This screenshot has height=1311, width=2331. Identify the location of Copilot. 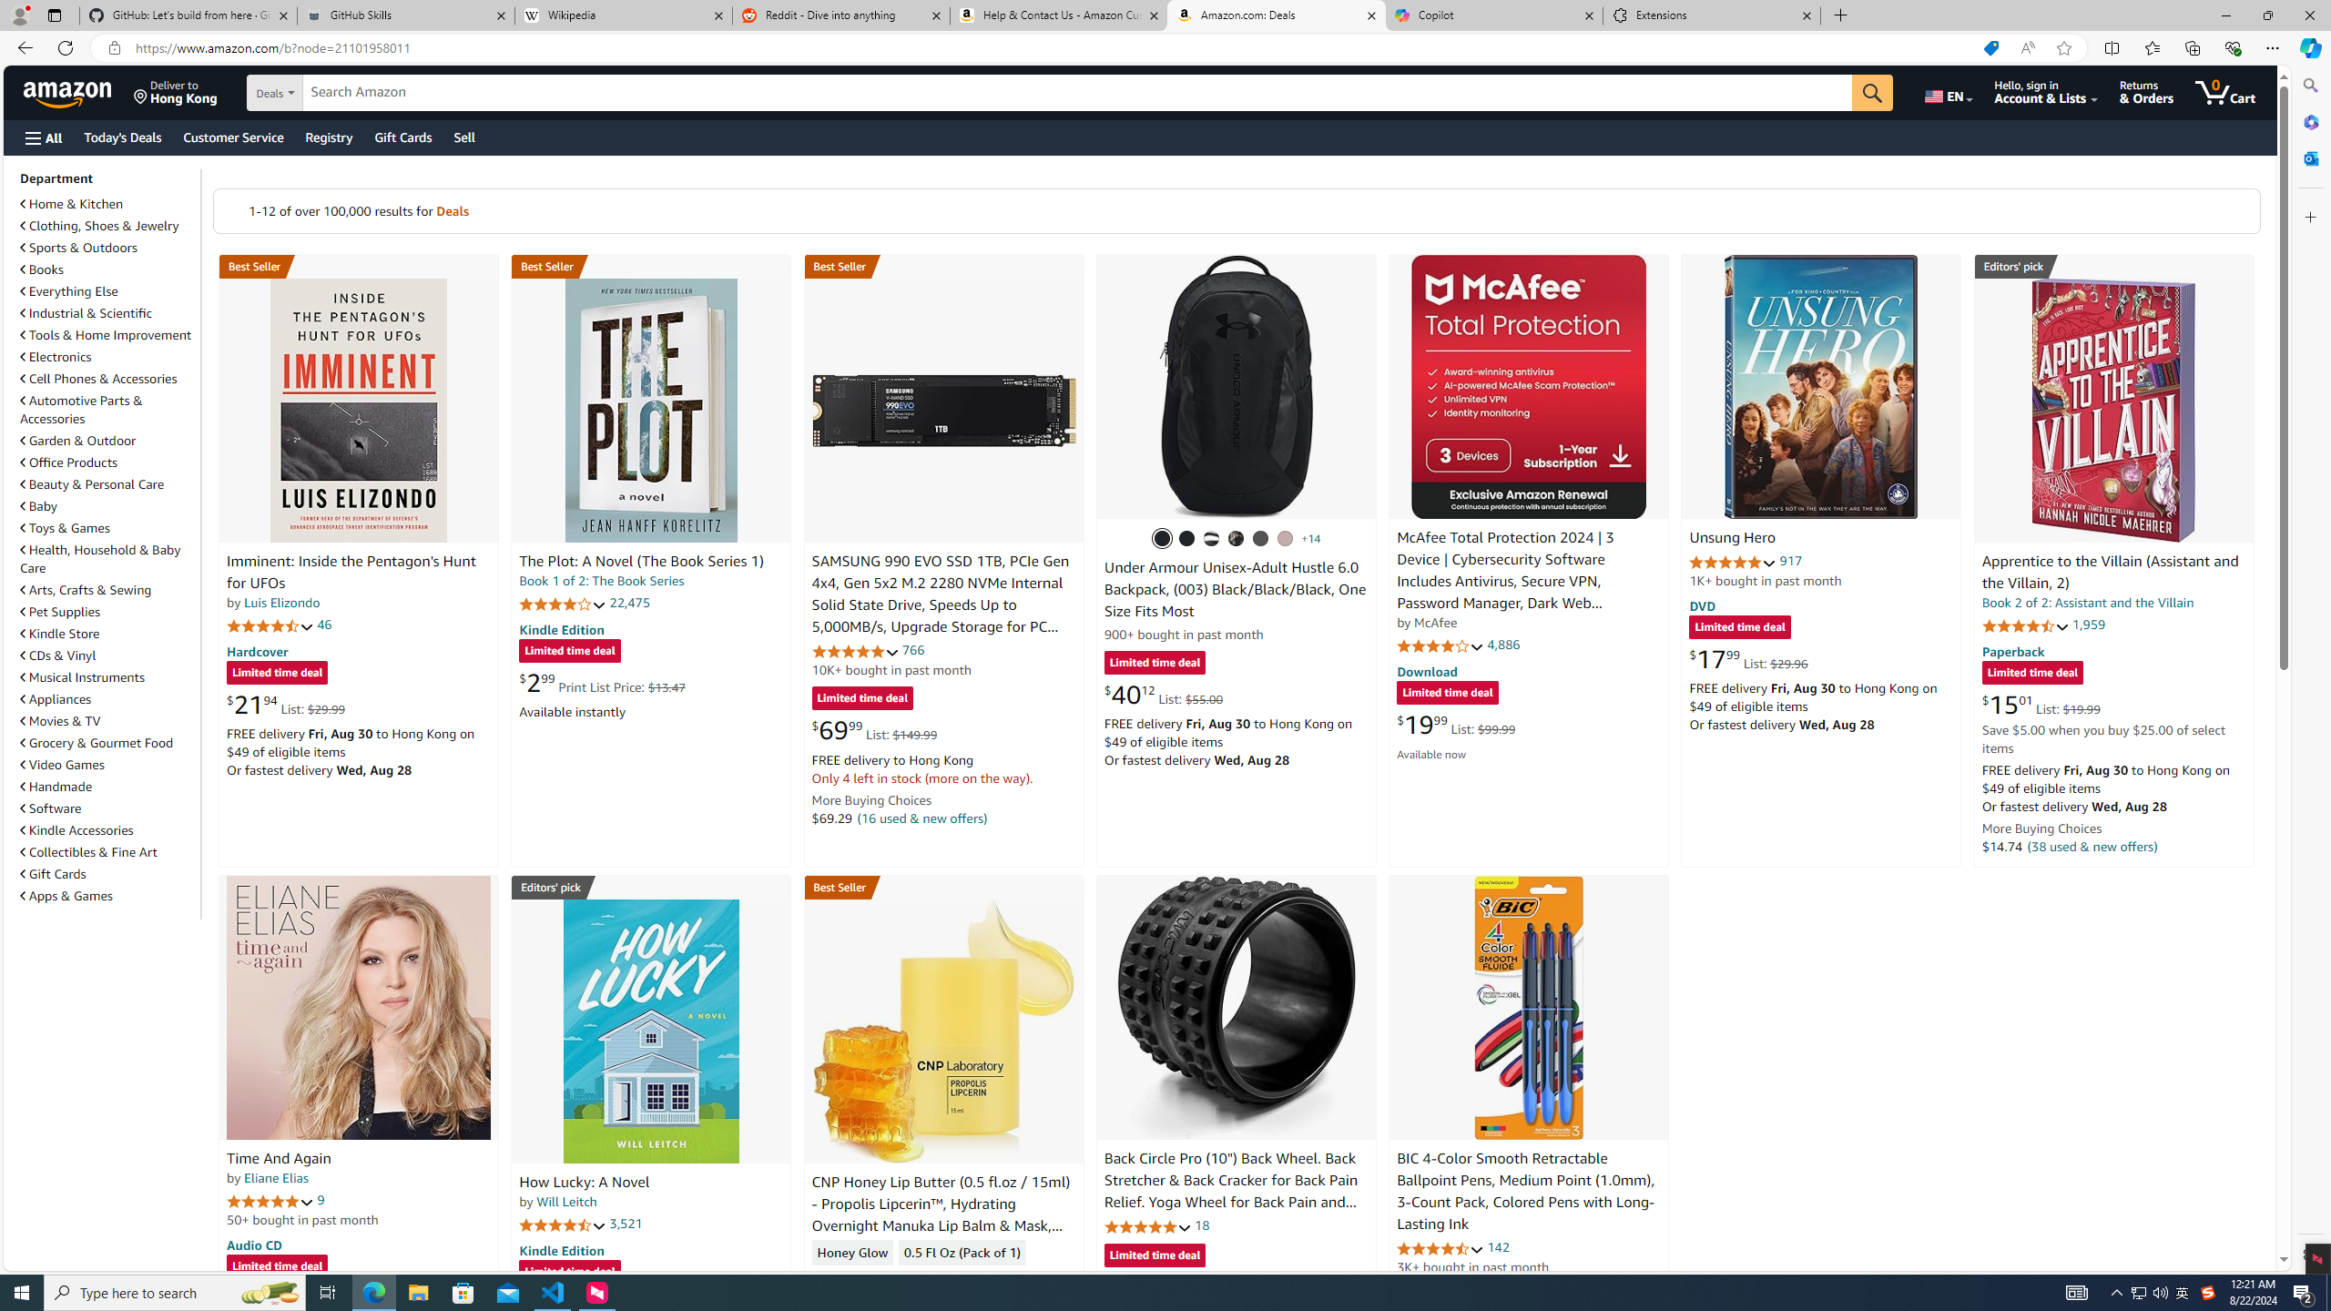
(1493, 15).